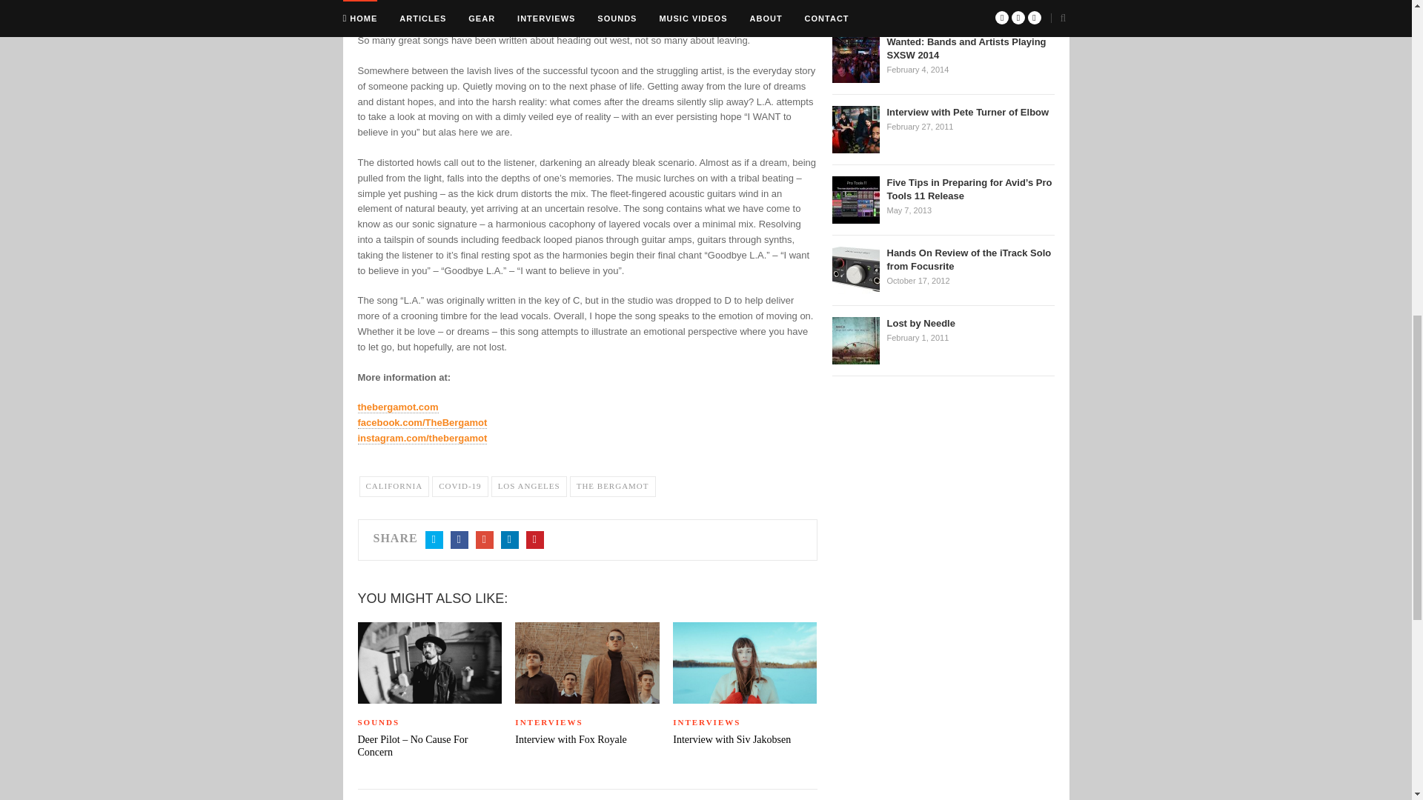 Image resolution: width=1423 pixels, height=800 pixels. What do you see at coordinates (434, 539) in the screenshot?
I see `TWITTER` at bounding box center [434, 539].